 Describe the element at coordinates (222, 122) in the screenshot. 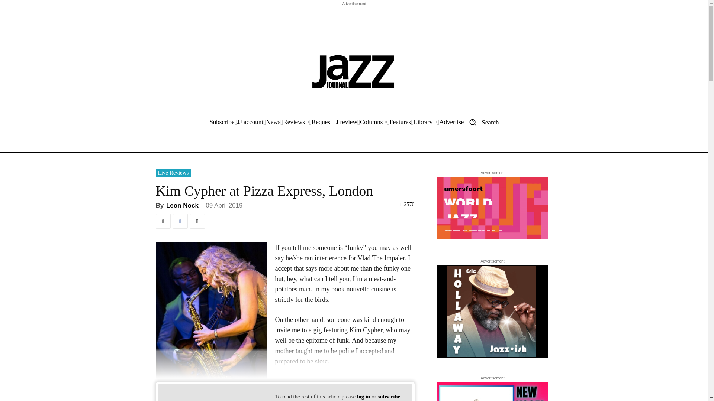

I see `Subscribe` at that location.